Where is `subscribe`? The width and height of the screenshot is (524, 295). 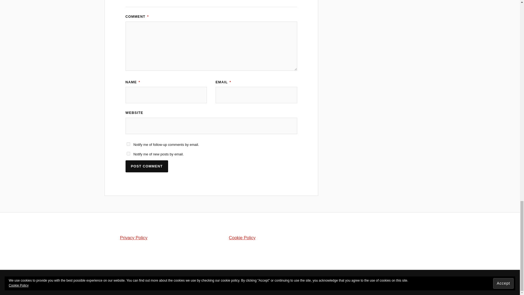
subscribe is located at coordinates (128, 144).